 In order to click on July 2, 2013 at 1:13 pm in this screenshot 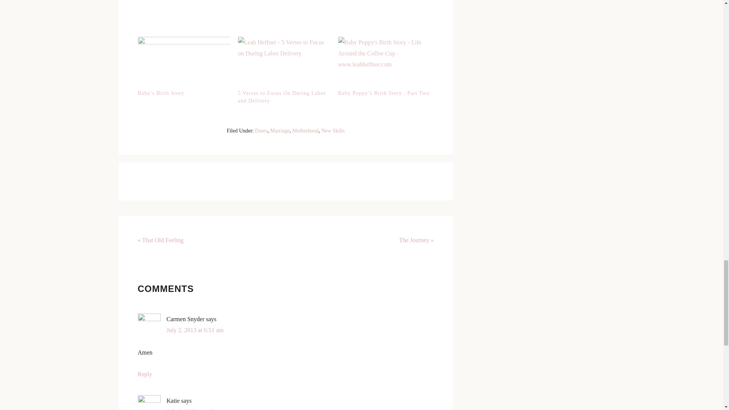, I will do `click(195, 409)`.